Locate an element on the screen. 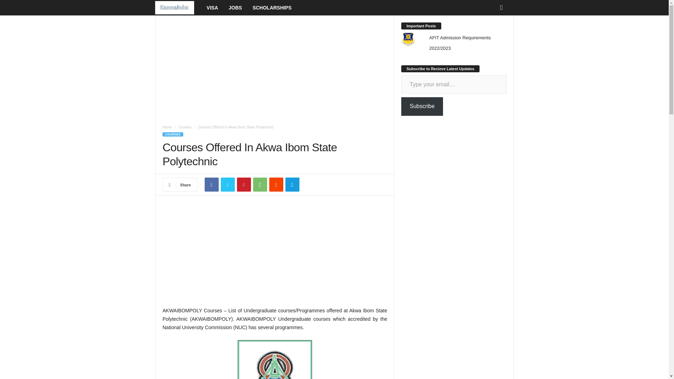  Telegram is located at coordinates (292, 185).